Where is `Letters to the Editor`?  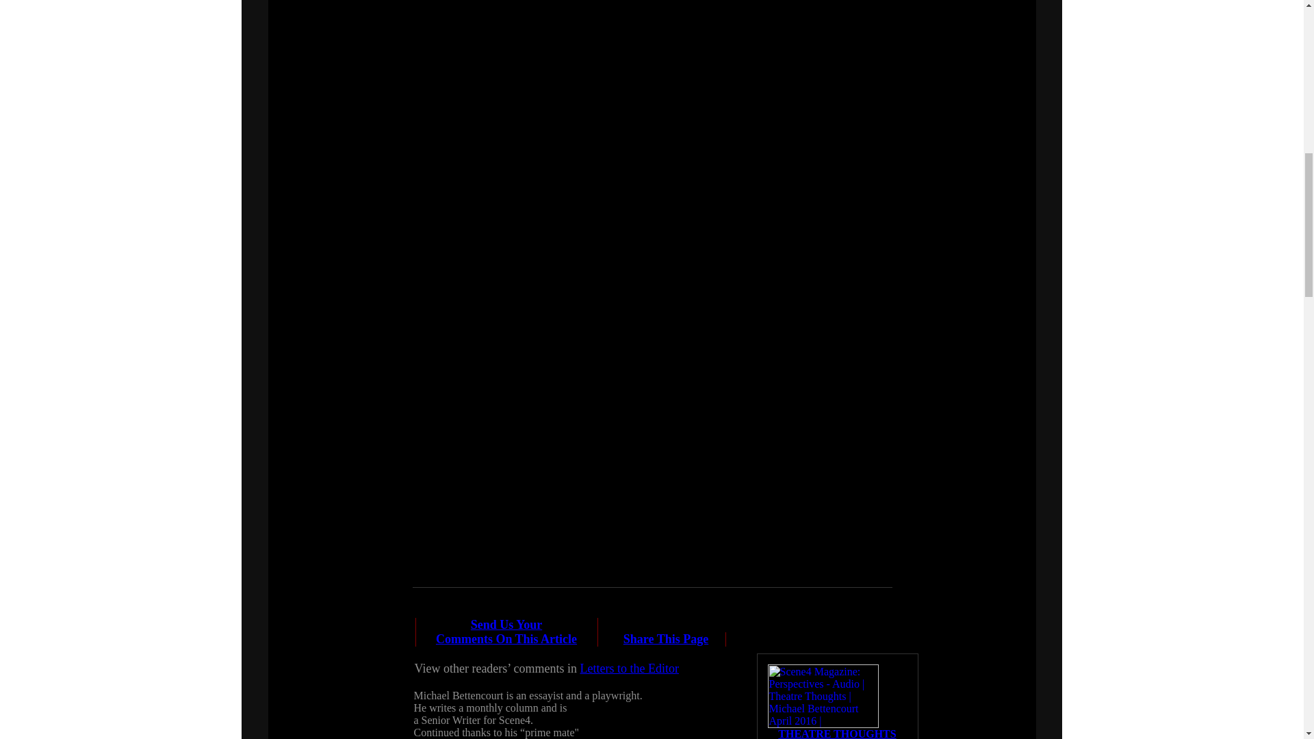 Letters to the Editor is located at coordinates (630, 668).